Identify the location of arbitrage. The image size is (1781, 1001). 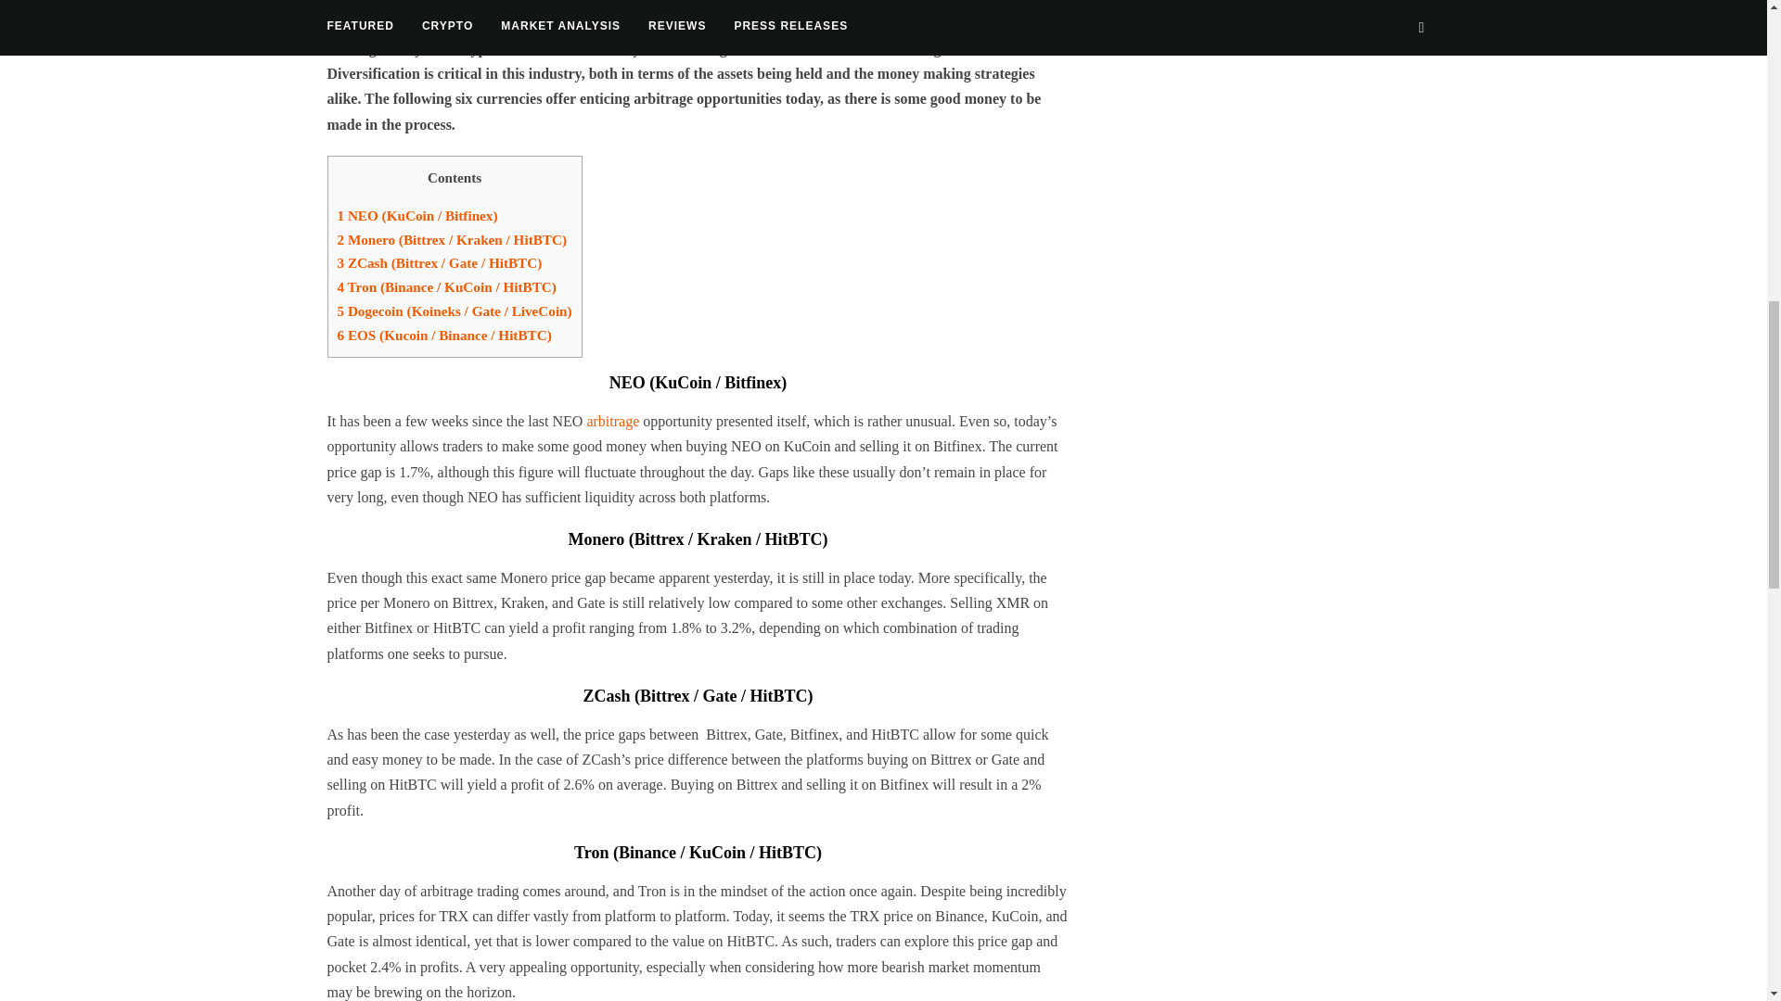
(614, 421).